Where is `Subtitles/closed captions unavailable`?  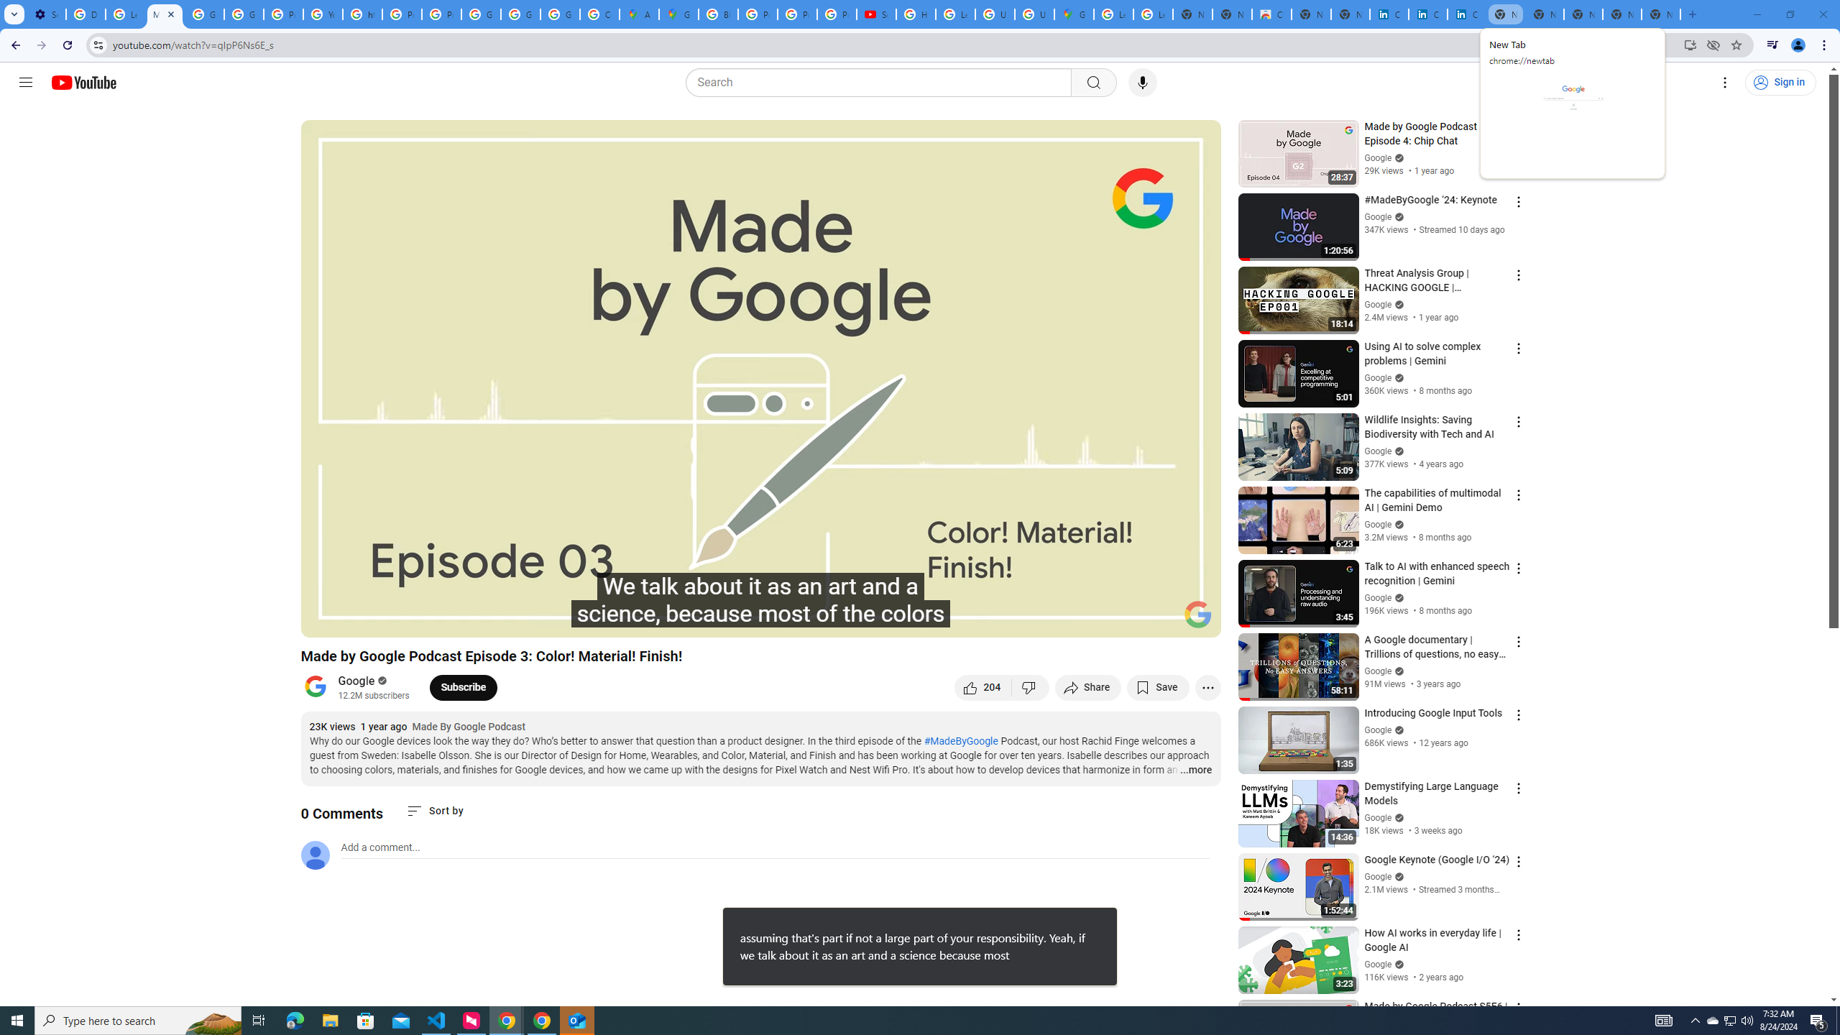
Subtitles/closed captions unavailable is located at coordinates (1057, 620).